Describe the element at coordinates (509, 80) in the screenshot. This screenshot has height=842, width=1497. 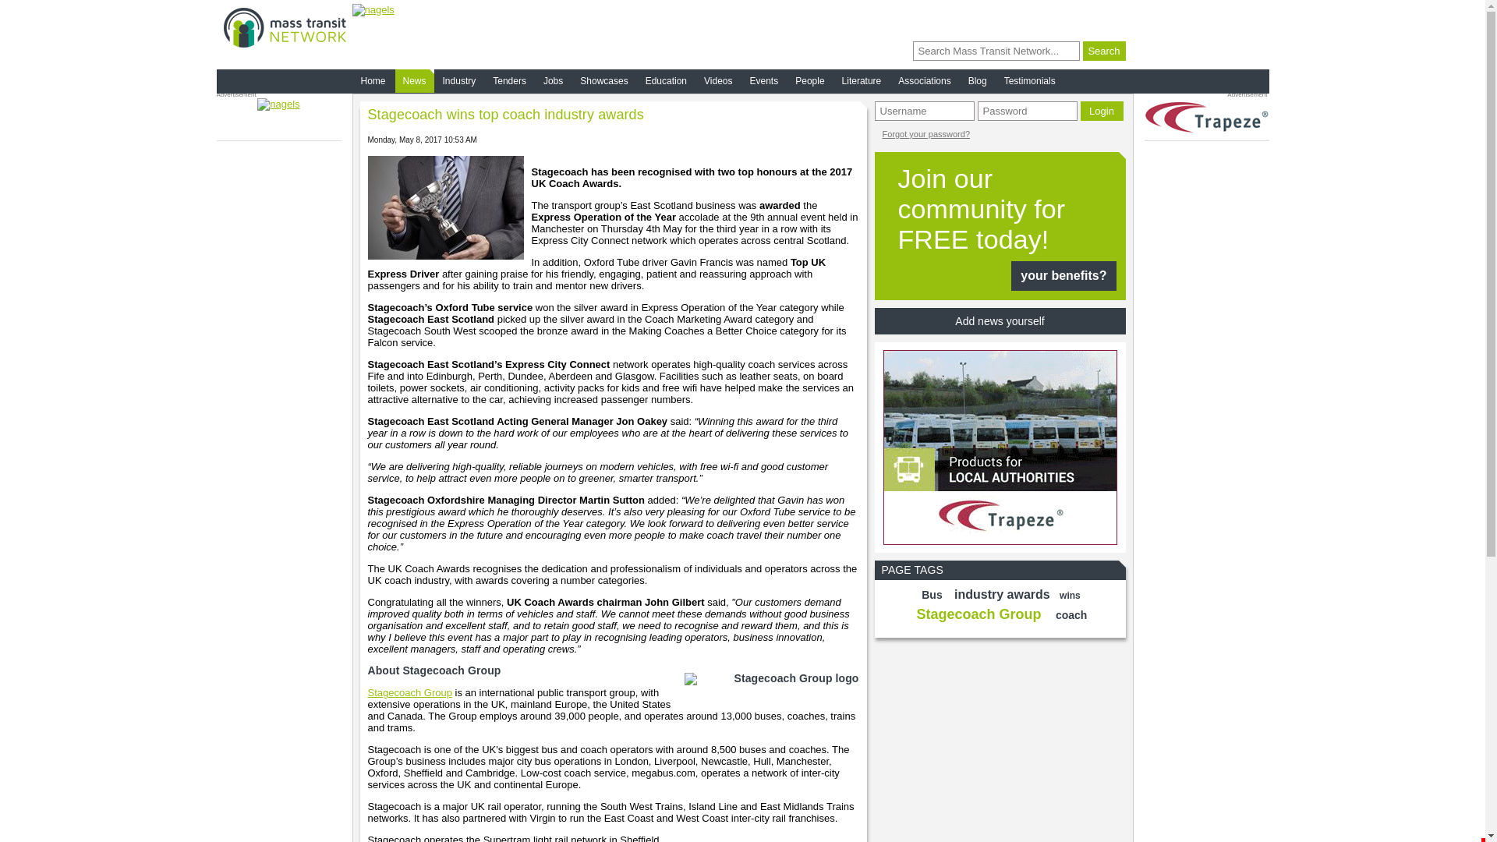
I see `Tenders` at that location.